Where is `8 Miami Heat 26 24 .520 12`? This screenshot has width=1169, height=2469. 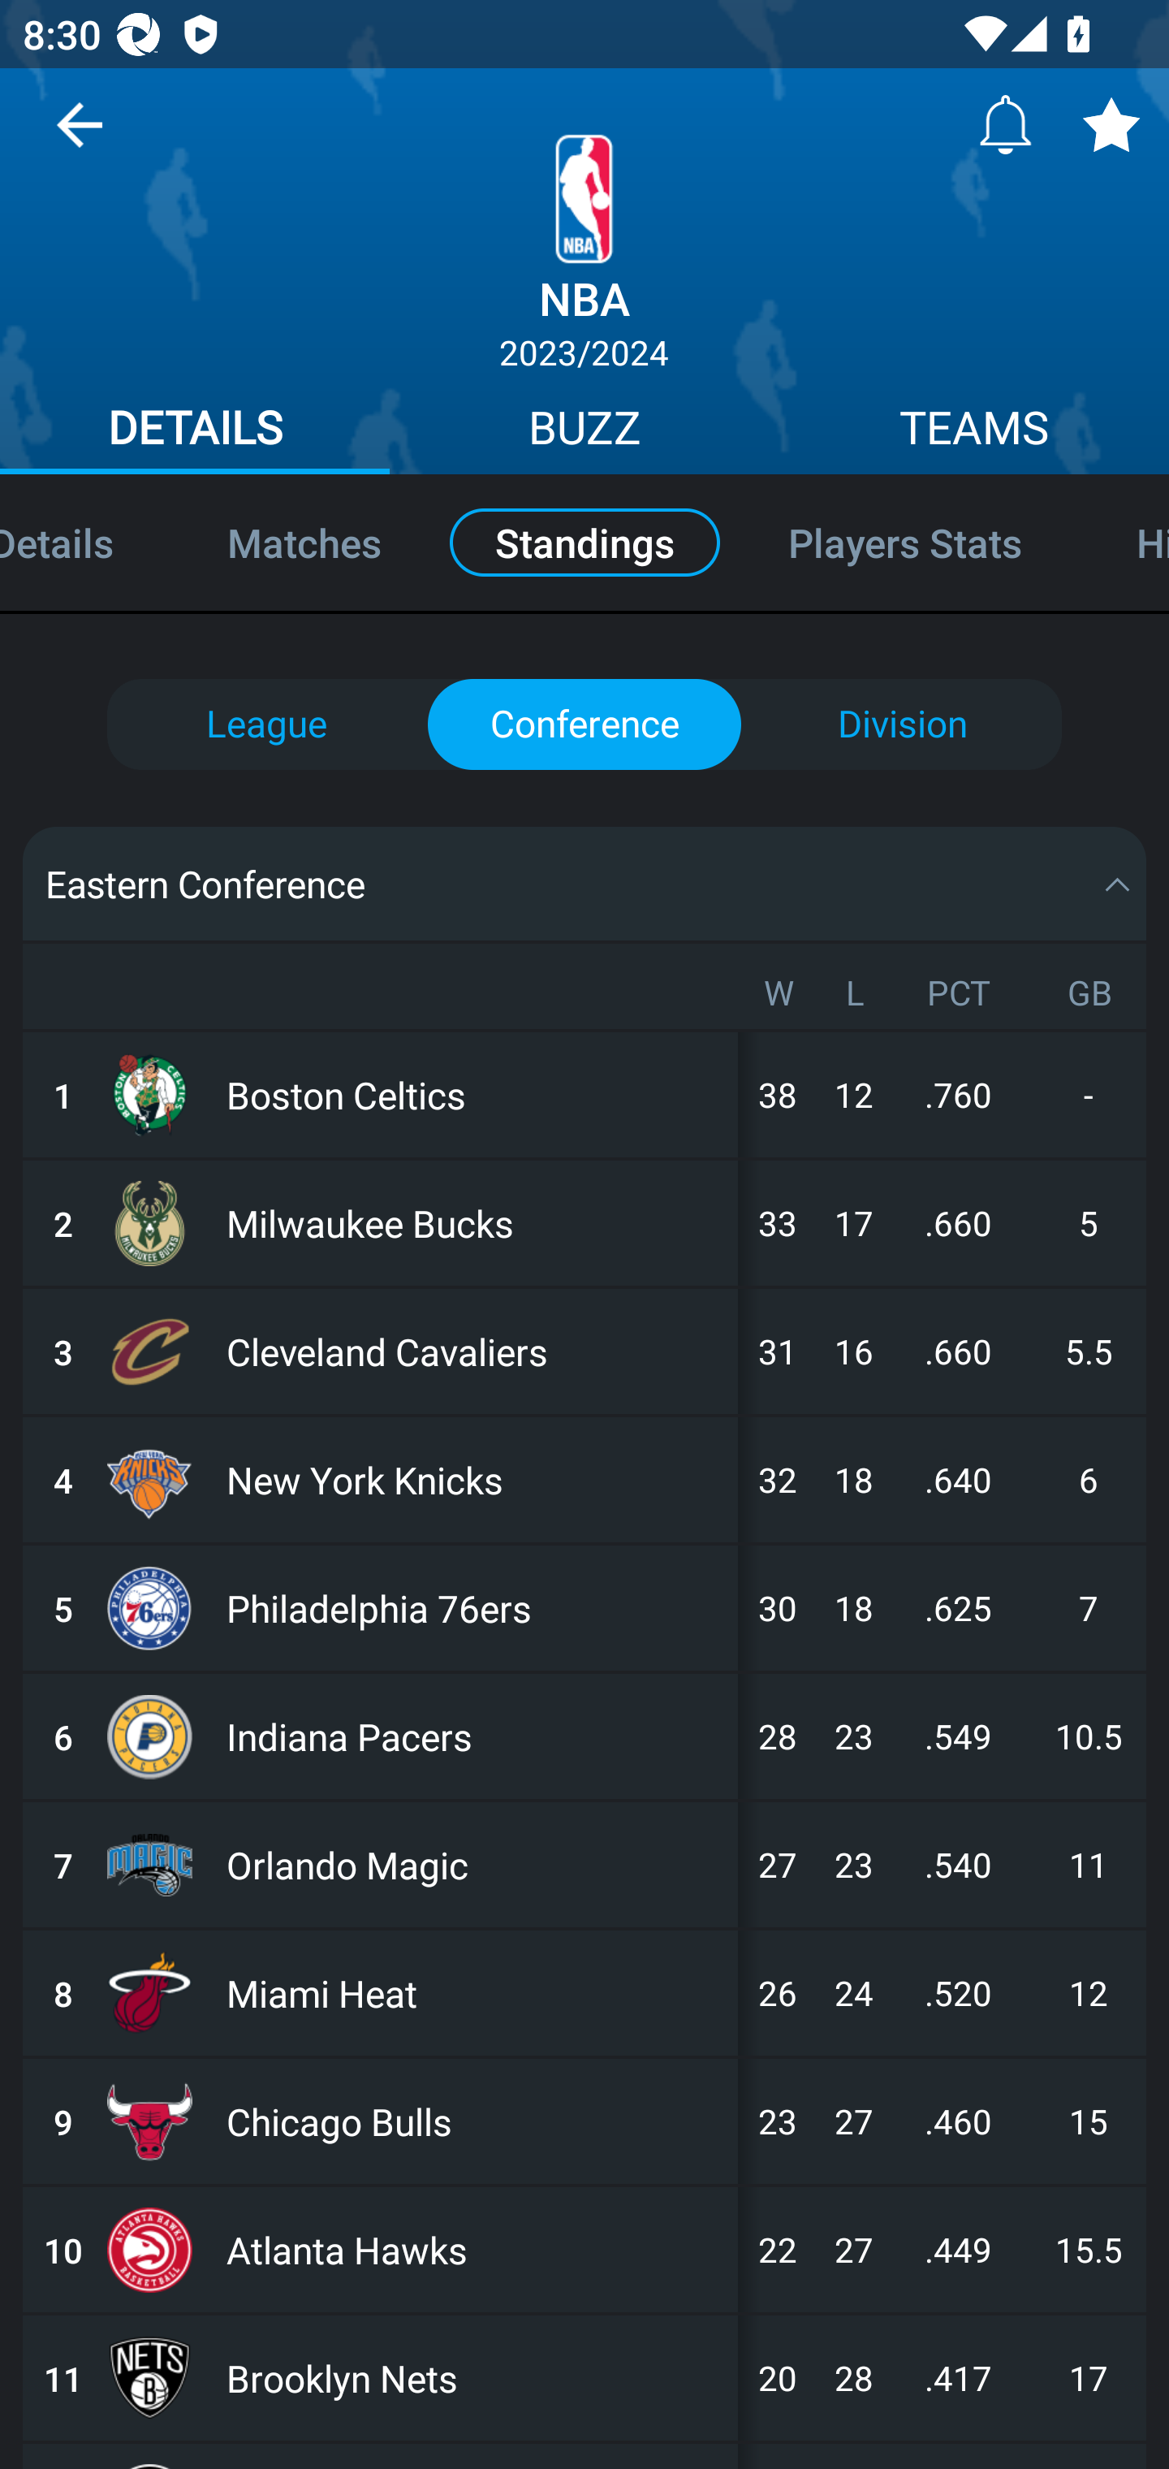 8 Miami Heat 26 24 .520 12 is located at coordinates (584, 1993).